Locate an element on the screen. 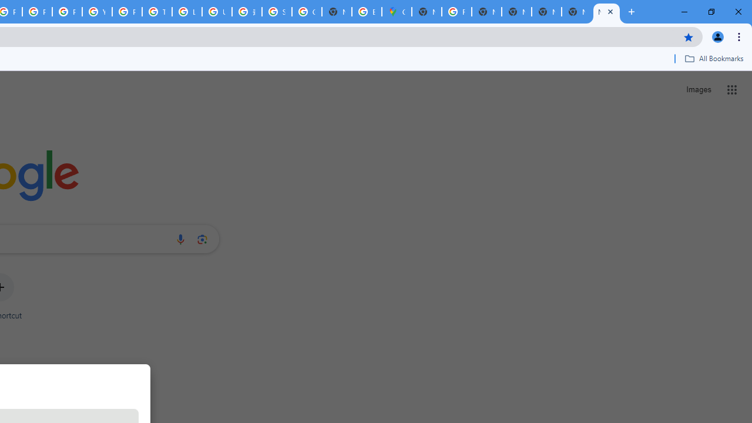 This screenshot has height=423, width=752. Google Maps is located at coordinates (397, 12).